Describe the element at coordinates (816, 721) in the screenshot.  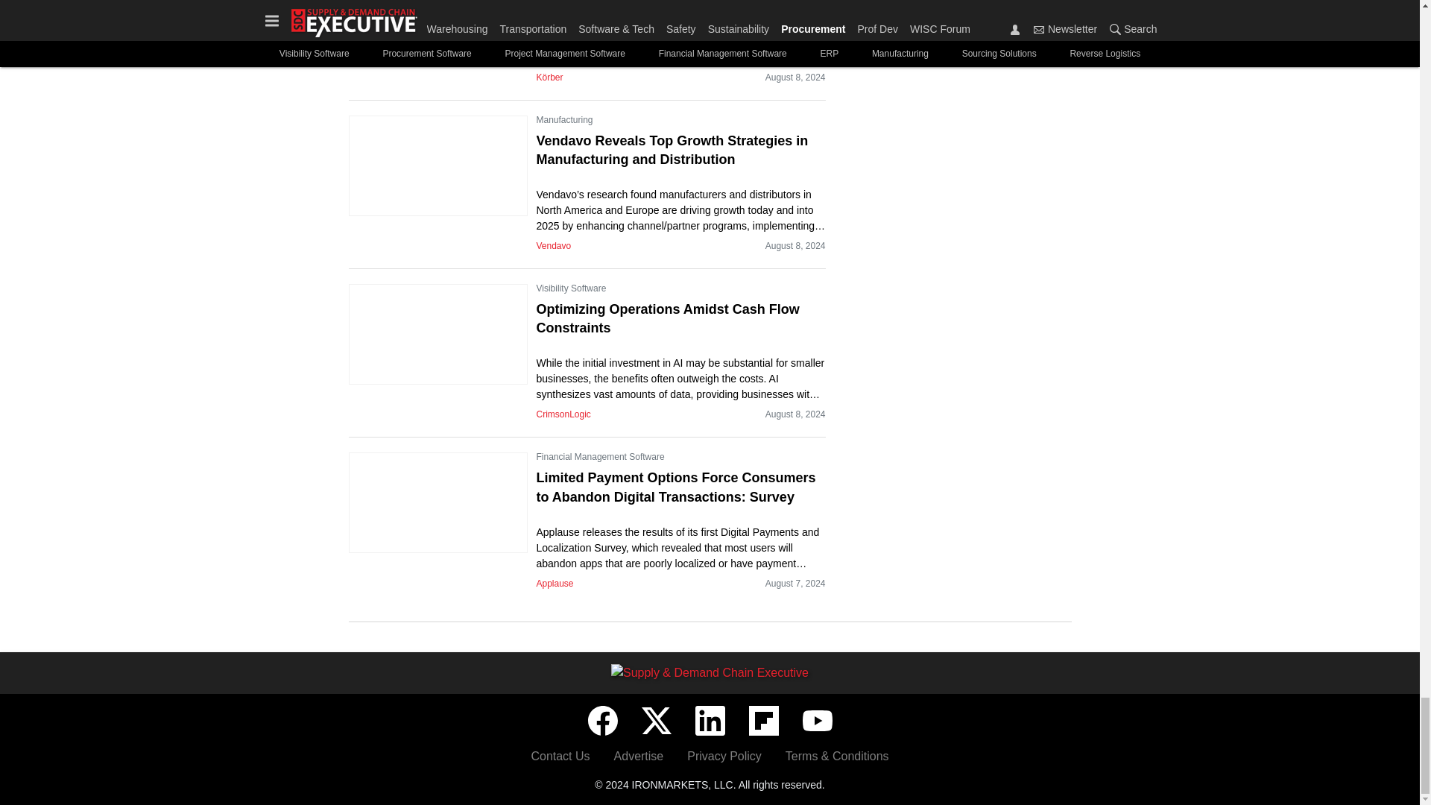
I see `YouTube icon` at that location.